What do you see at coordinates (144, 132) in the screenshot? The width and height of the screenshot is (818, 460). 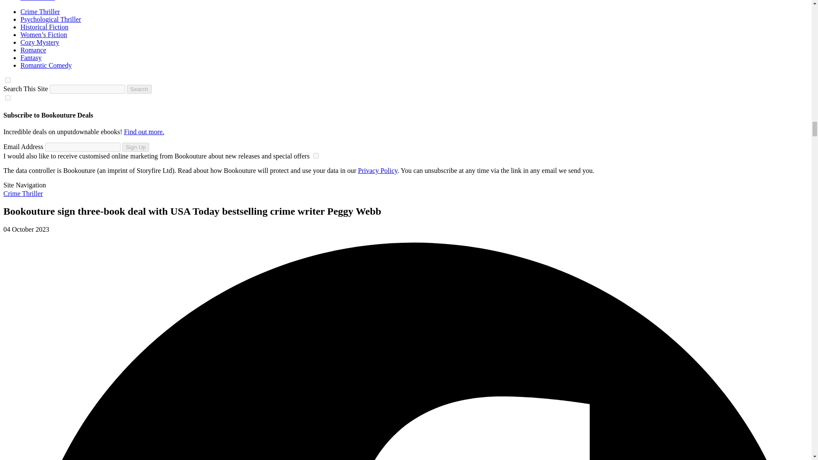 I see `Find out more.` at bounding box center [144, 132].